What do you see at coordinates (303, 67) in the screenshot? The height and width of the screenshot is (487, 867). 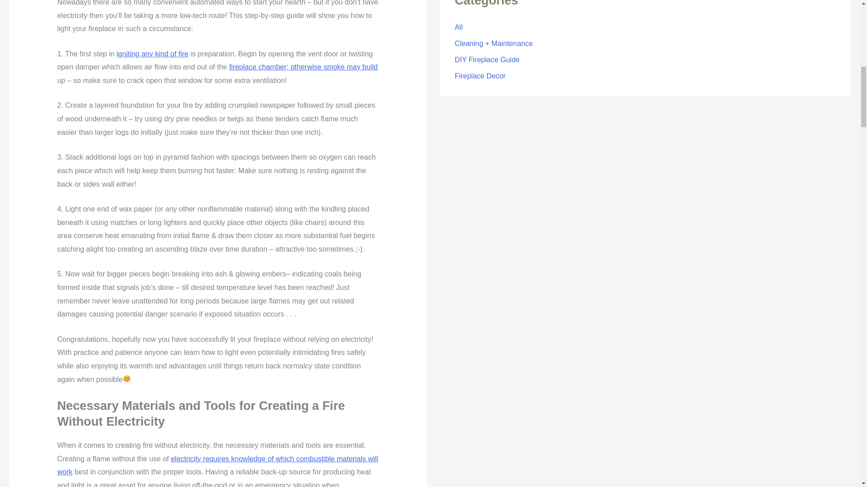 I see `fireplace chamber; otherwise smoke may build` at bounding box center [303, 67].